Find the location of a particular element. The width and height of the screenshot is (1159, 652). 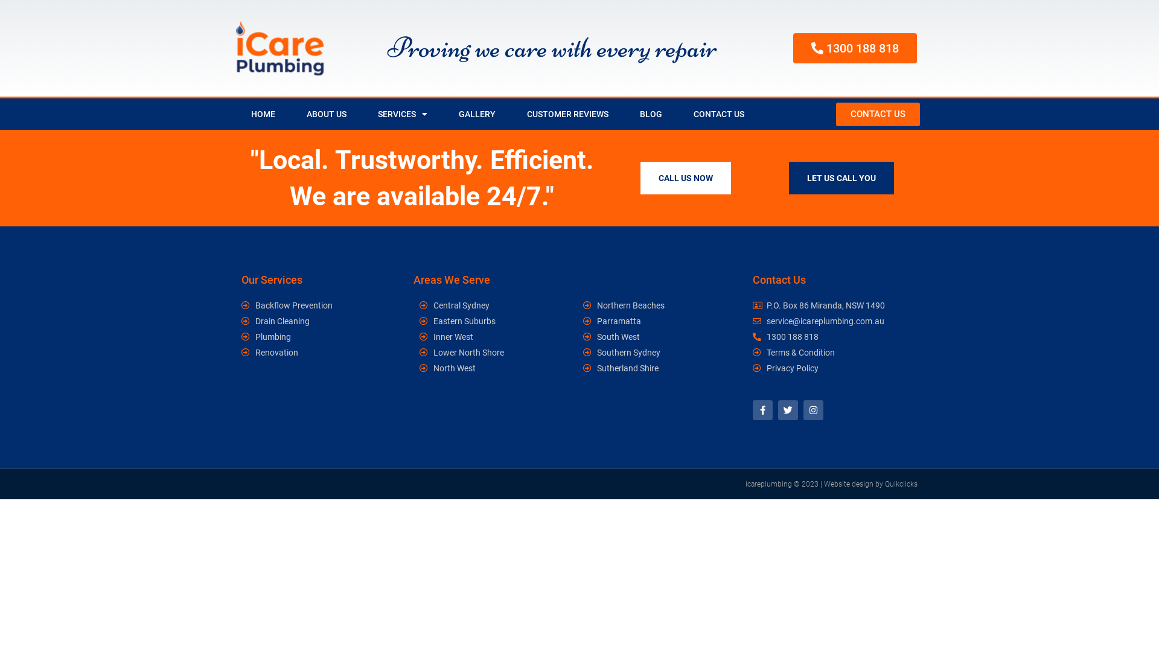

1300 188 818 is located at coordinates (833, 337).